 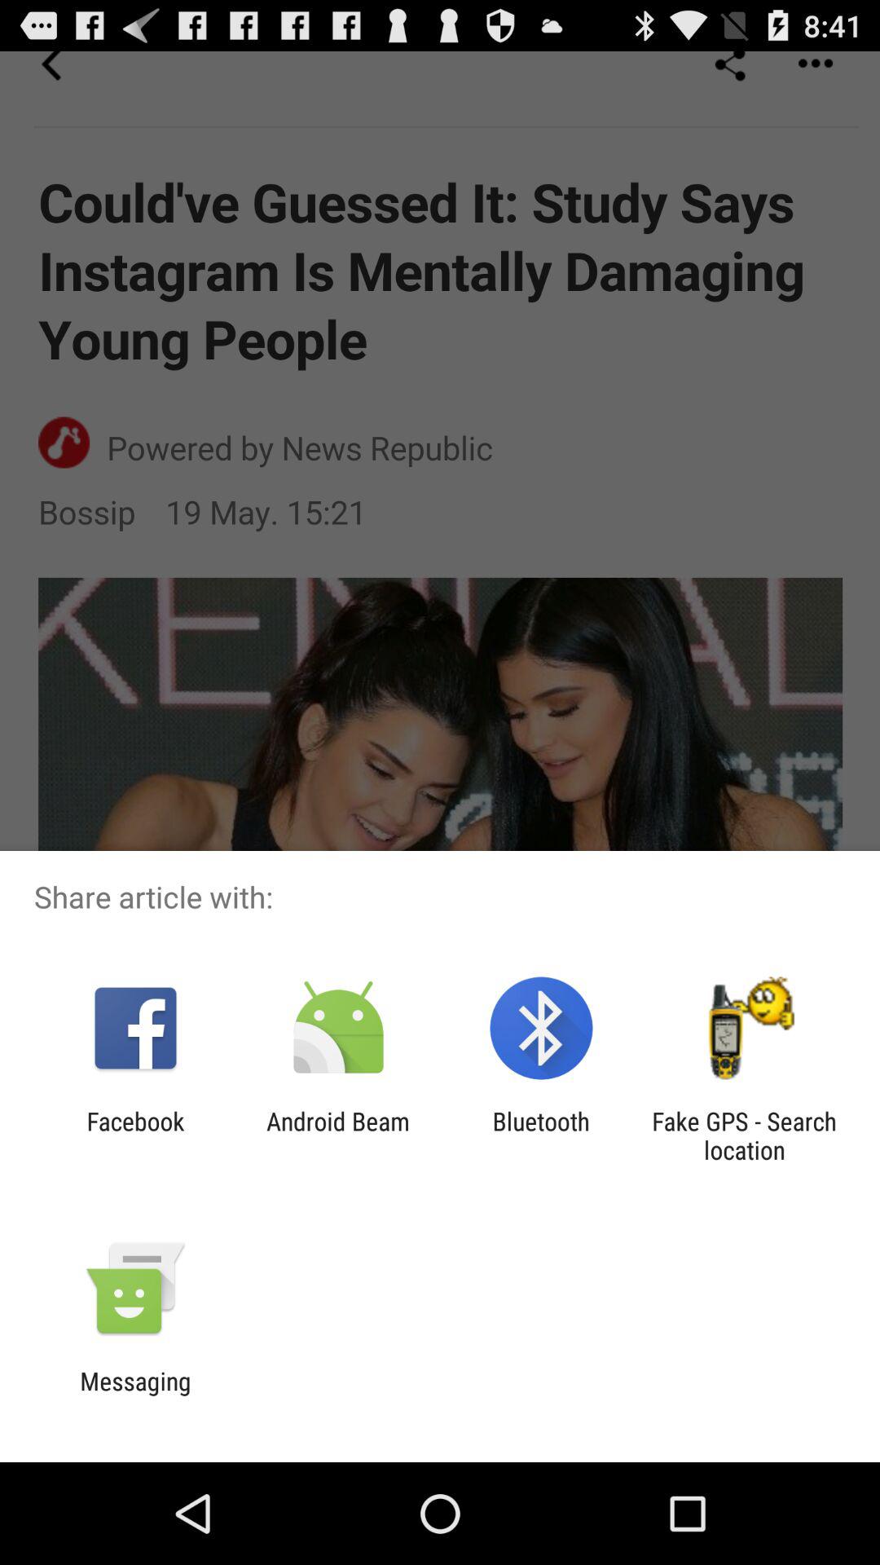 I want to click on click app to the right of facebook app, so click(x=337, y=1135).